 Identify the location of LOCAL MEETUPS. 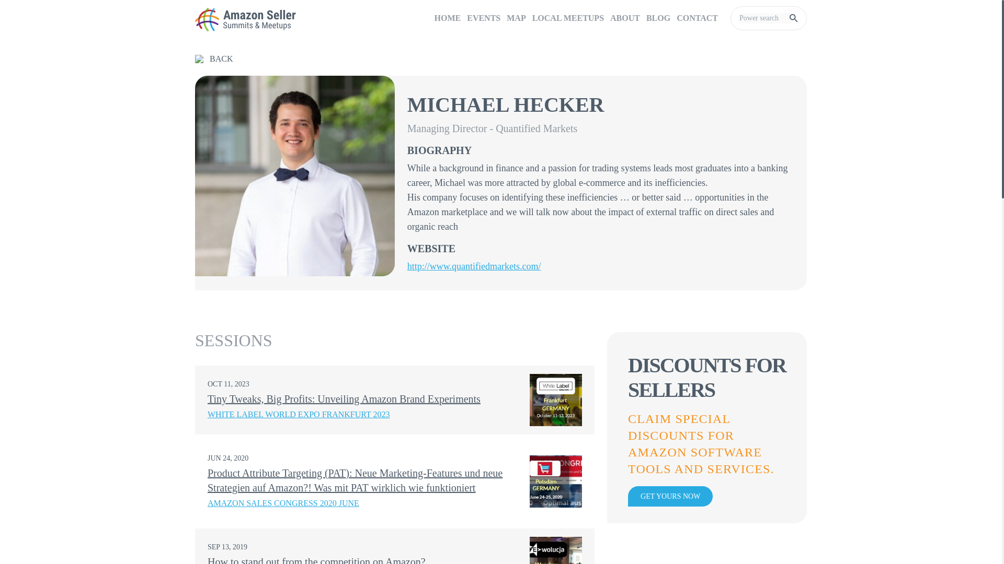
(568, 19).